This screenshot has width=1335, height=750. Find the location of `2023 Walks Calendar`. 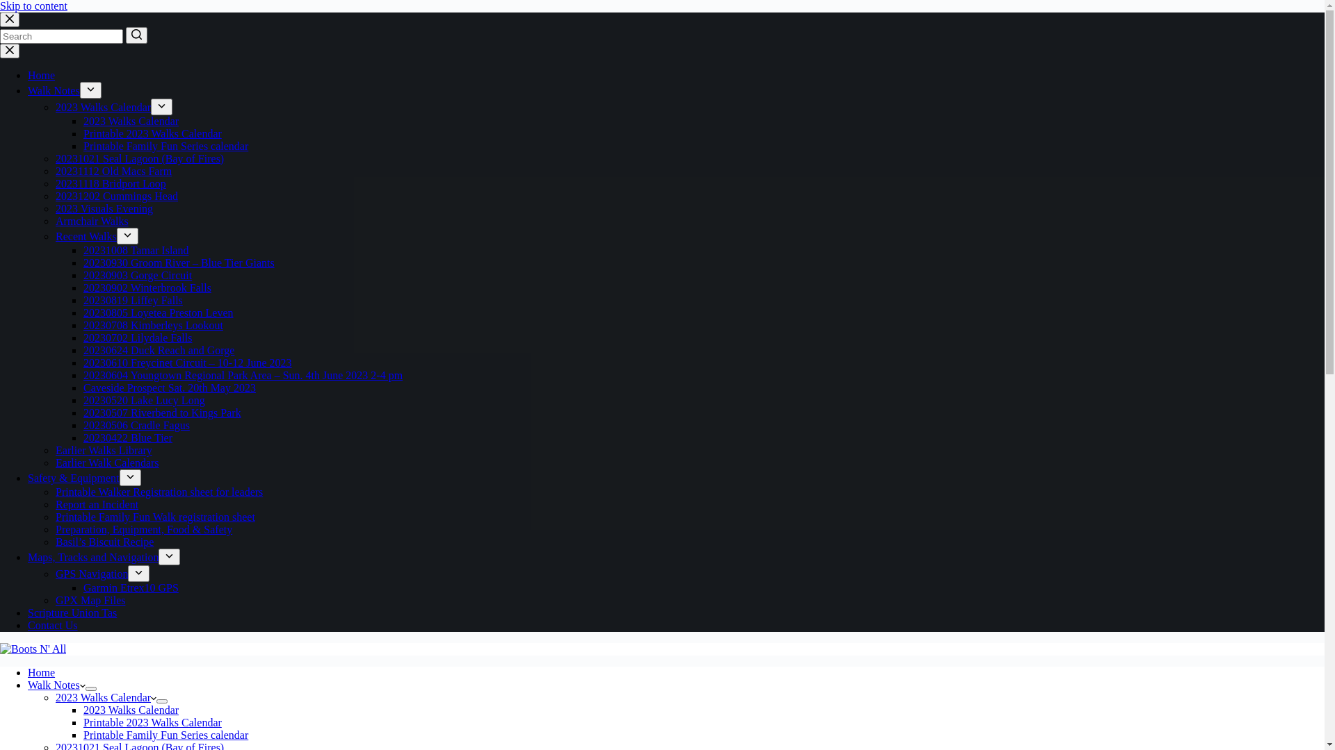

2023 Walks Calendar is located at coordinates (131, 121).